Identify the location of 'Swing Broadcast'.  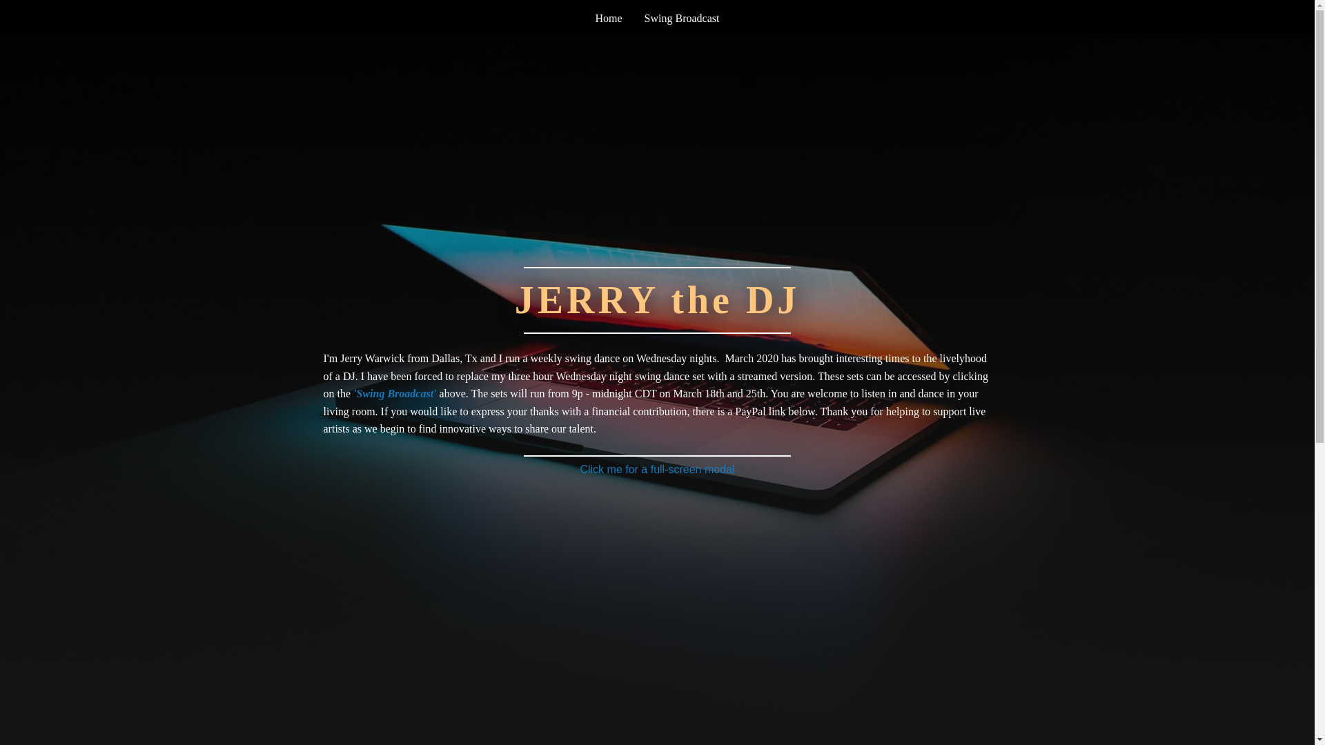
(395, 393).